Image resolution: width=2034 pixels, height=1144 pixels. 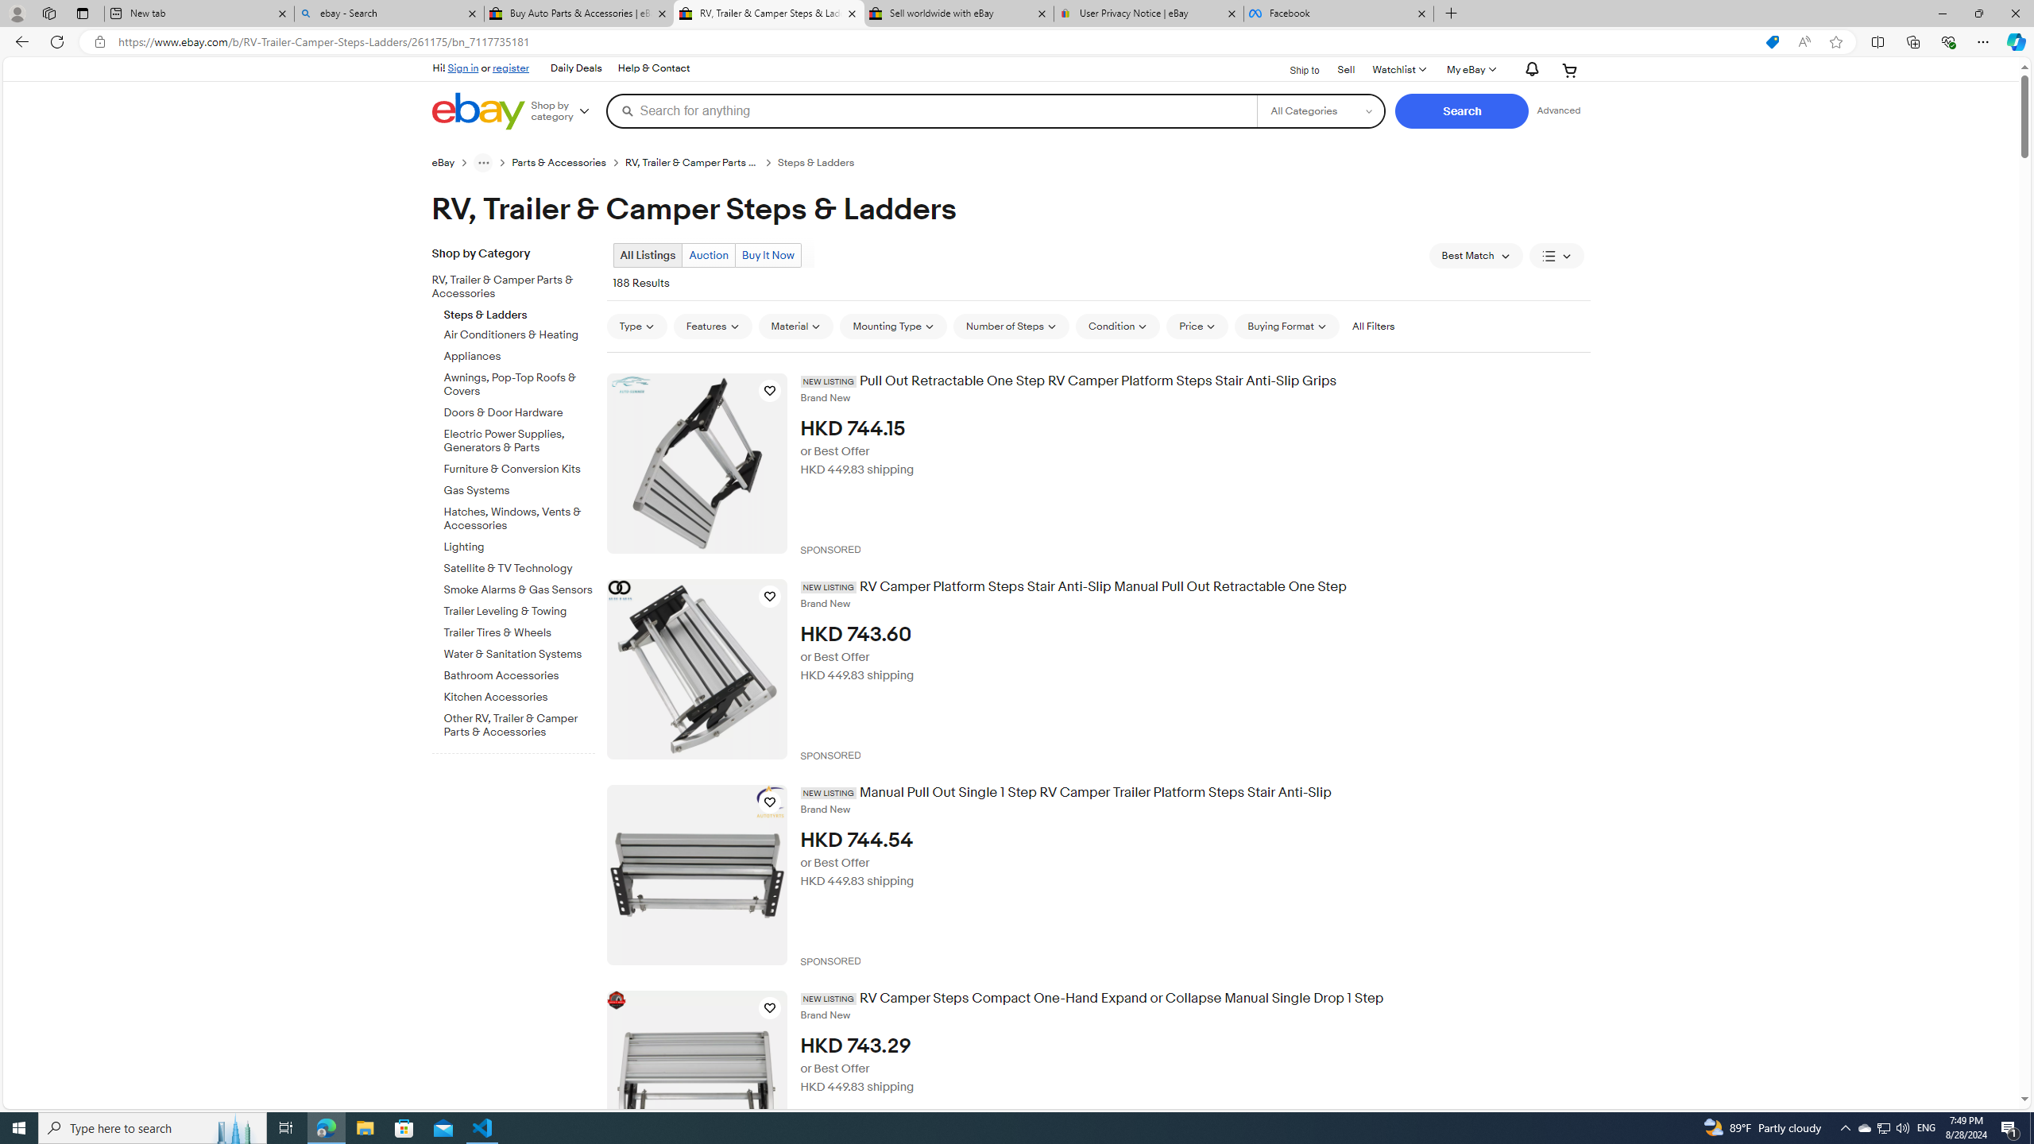 I want to click on Buy Auto Parts & Accessories | eBay, so click(x=579, y=14).